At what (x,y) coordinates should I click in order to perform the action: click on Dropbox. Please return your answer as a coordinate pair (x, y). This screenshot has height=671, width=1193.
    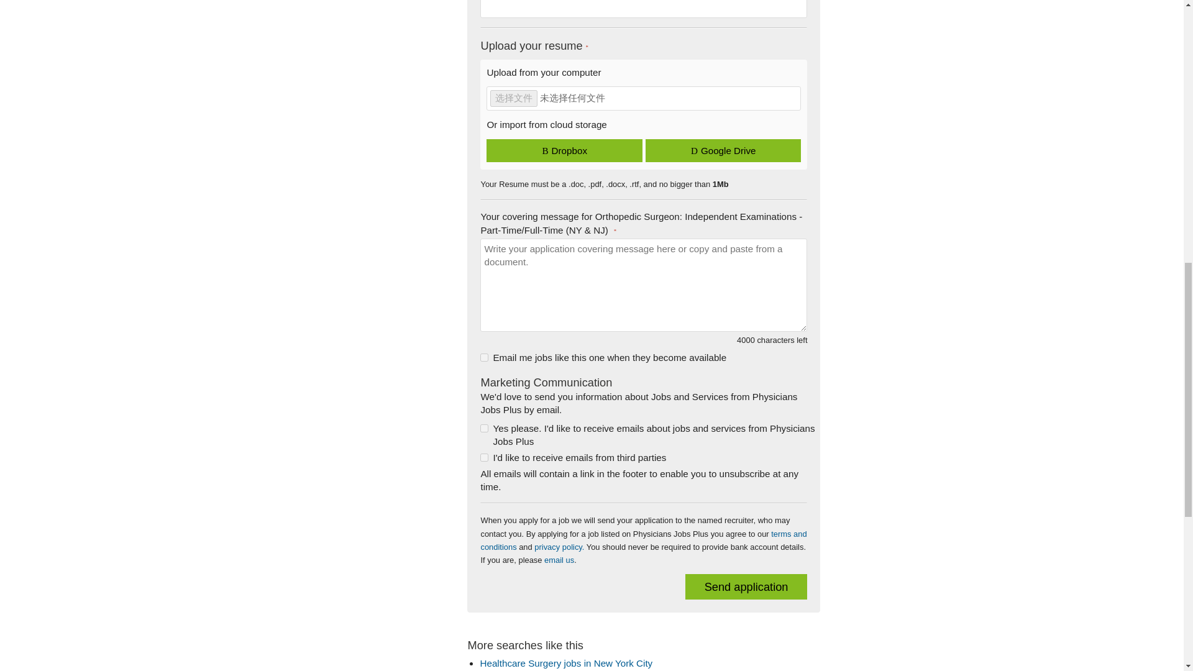
    Looking at the image, I should click on (564, 150).